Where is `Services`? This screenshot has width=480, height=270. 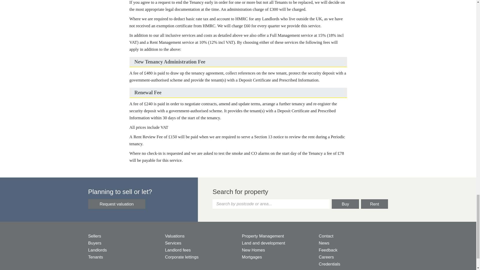
Services is located at coordinates (200, 243).